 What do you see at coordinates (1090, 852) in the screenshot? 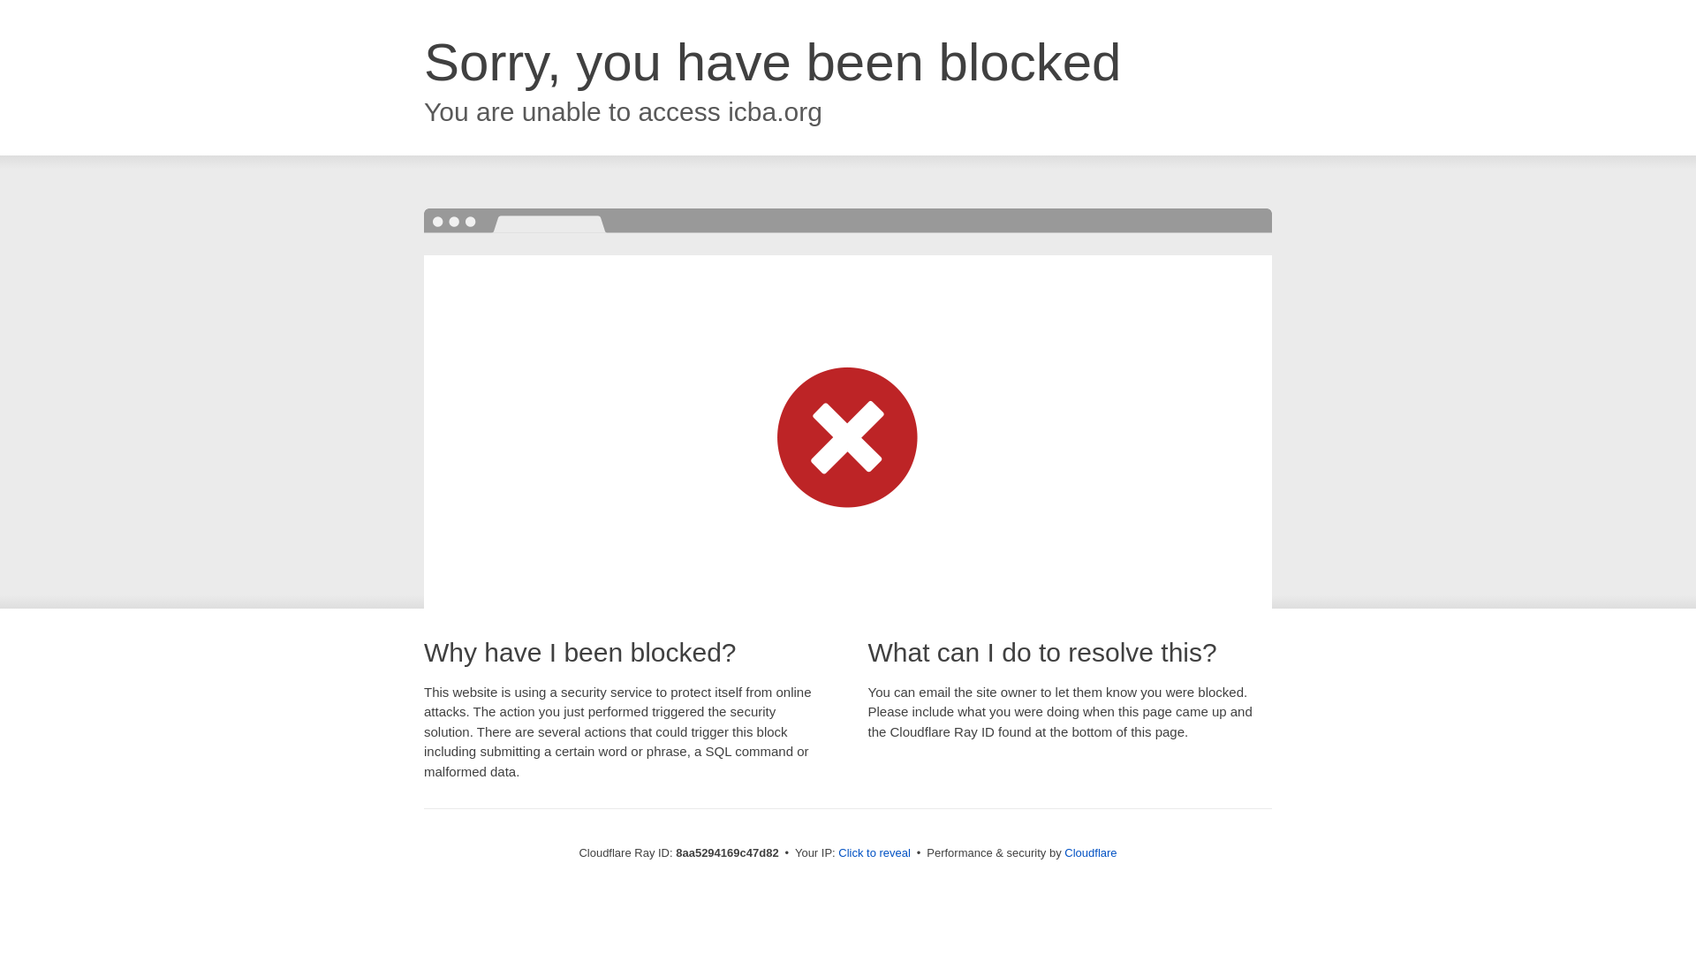
I see `Cloudflare` at bounding box center [1090, 852].